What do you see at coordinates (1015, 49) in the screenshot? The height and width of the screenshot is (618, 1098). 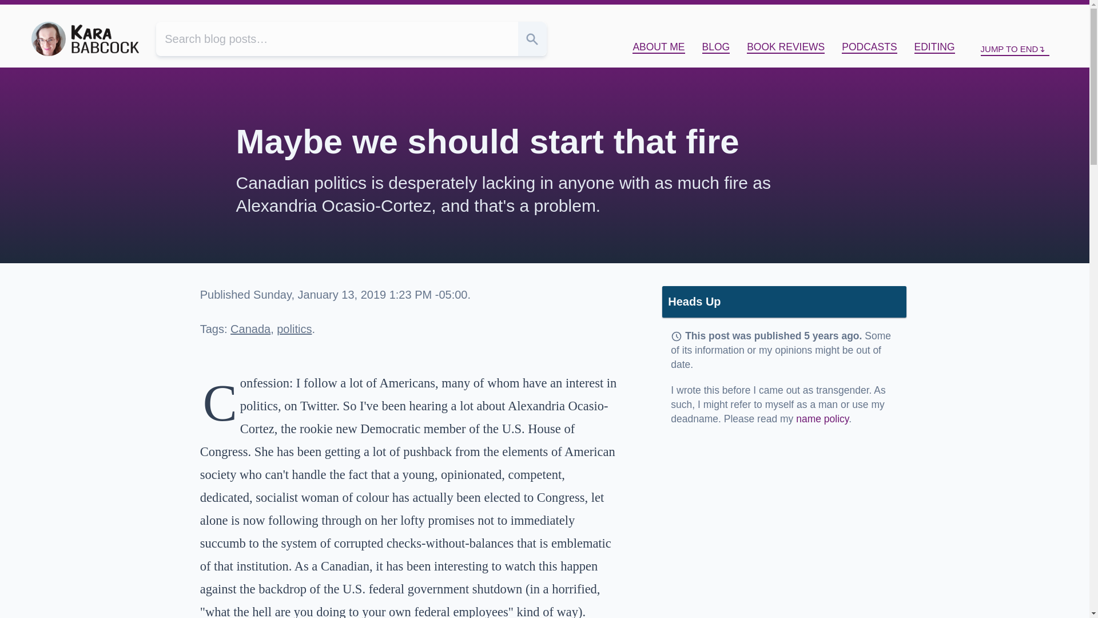 I see `JUMP TO END` at bounding box center [1015, 49].